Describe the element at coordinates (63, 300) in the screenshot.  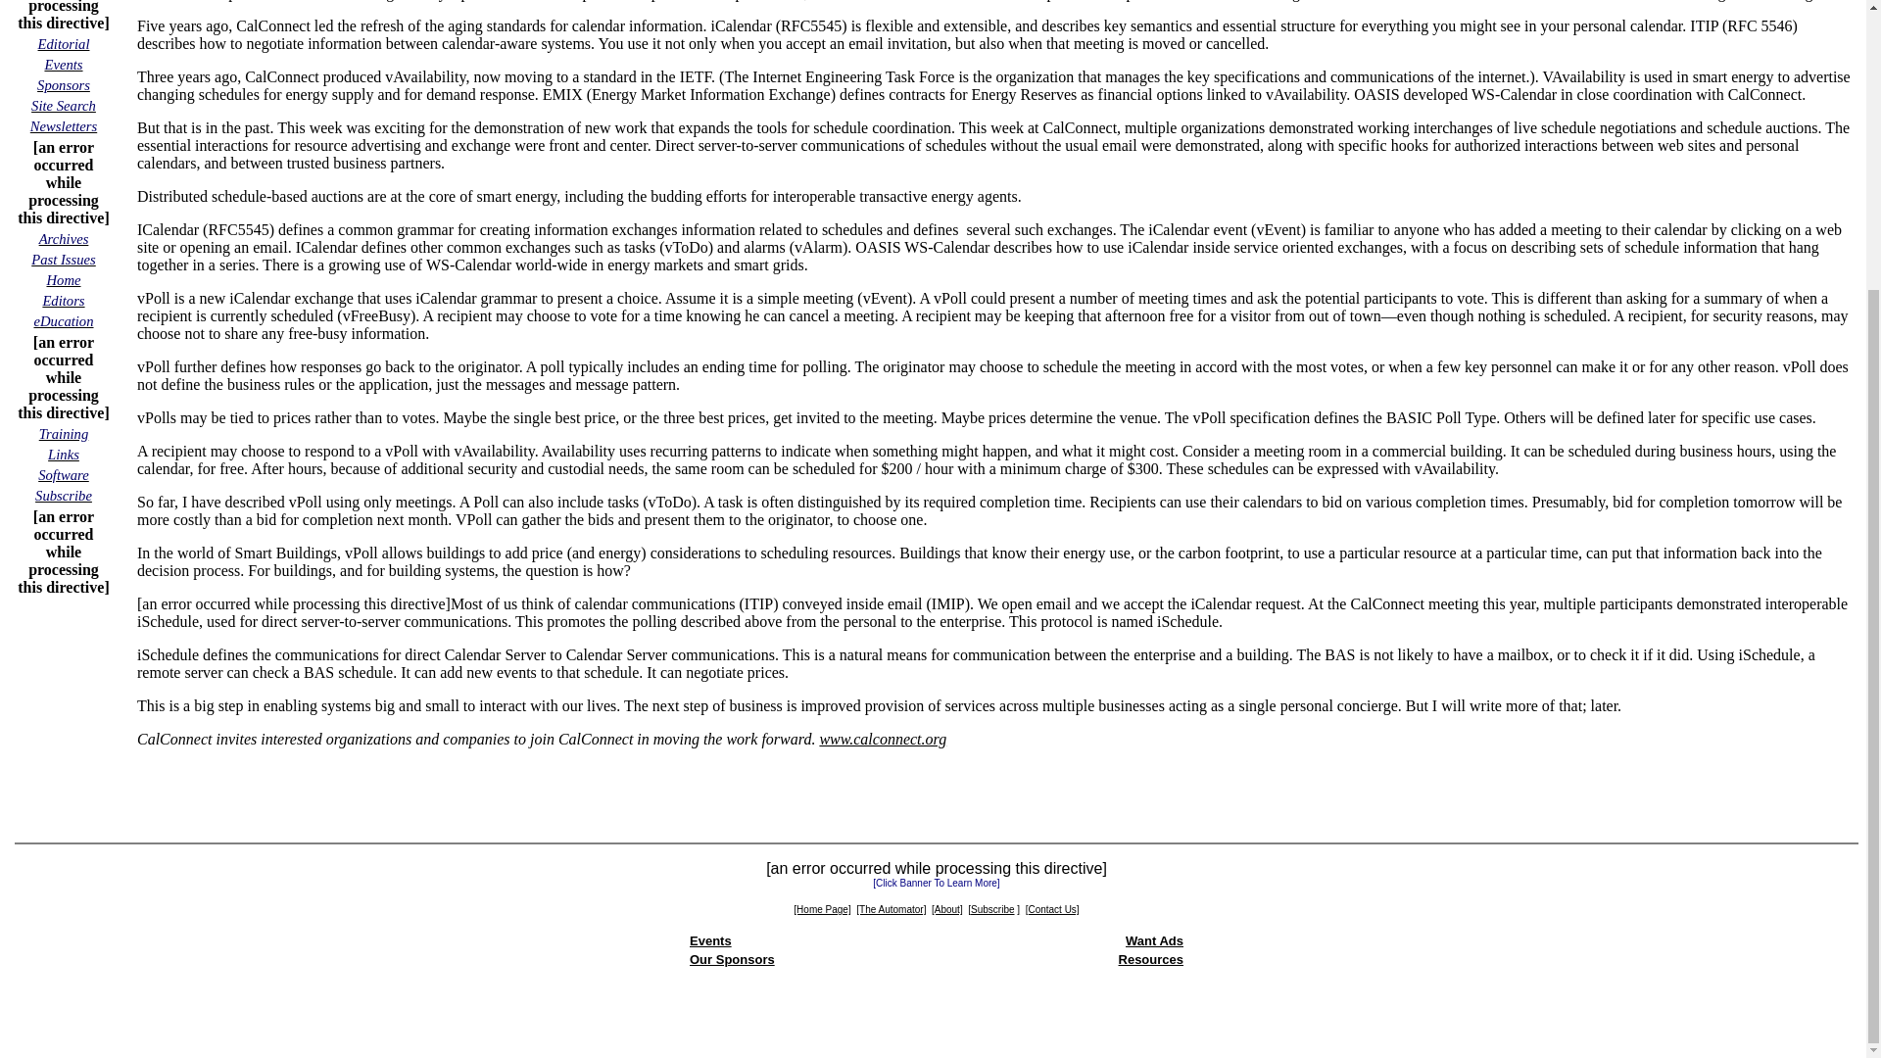
I see `Editors` at that location.